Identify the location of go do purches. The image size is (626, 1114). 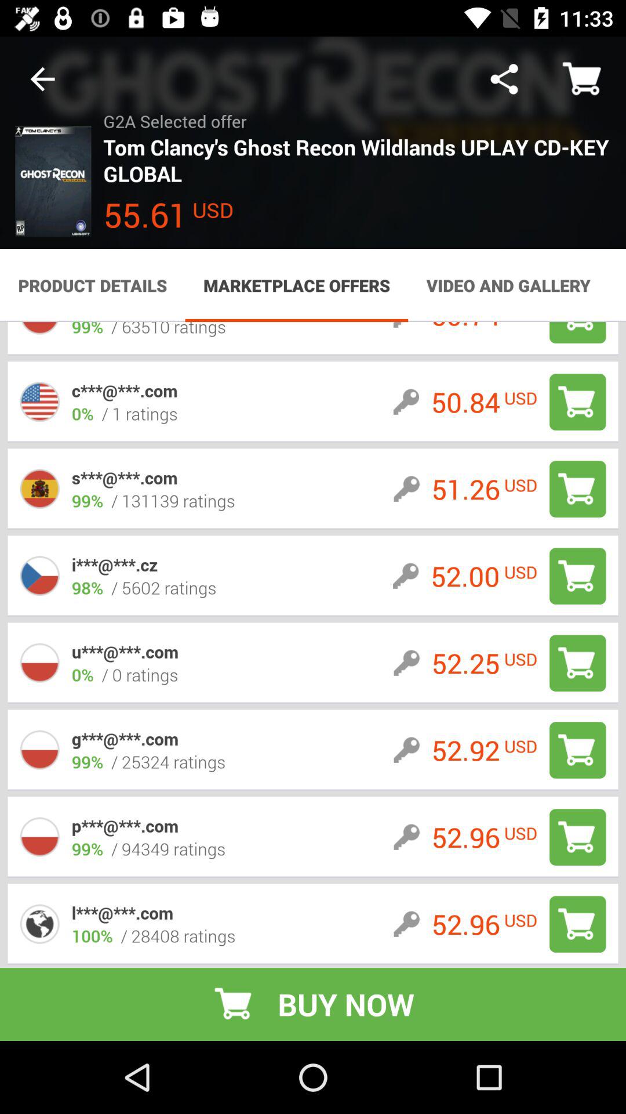
(577, 837).